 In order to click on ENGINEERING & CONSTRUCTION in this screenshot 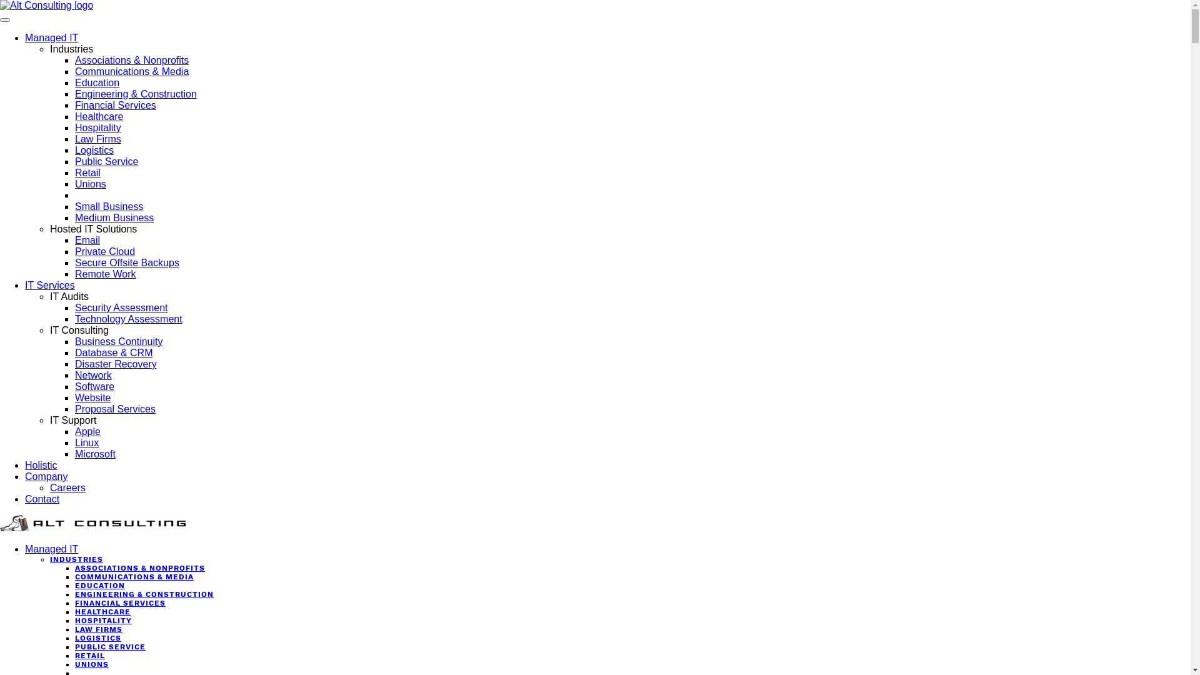, I will do `click(144, 594)`.